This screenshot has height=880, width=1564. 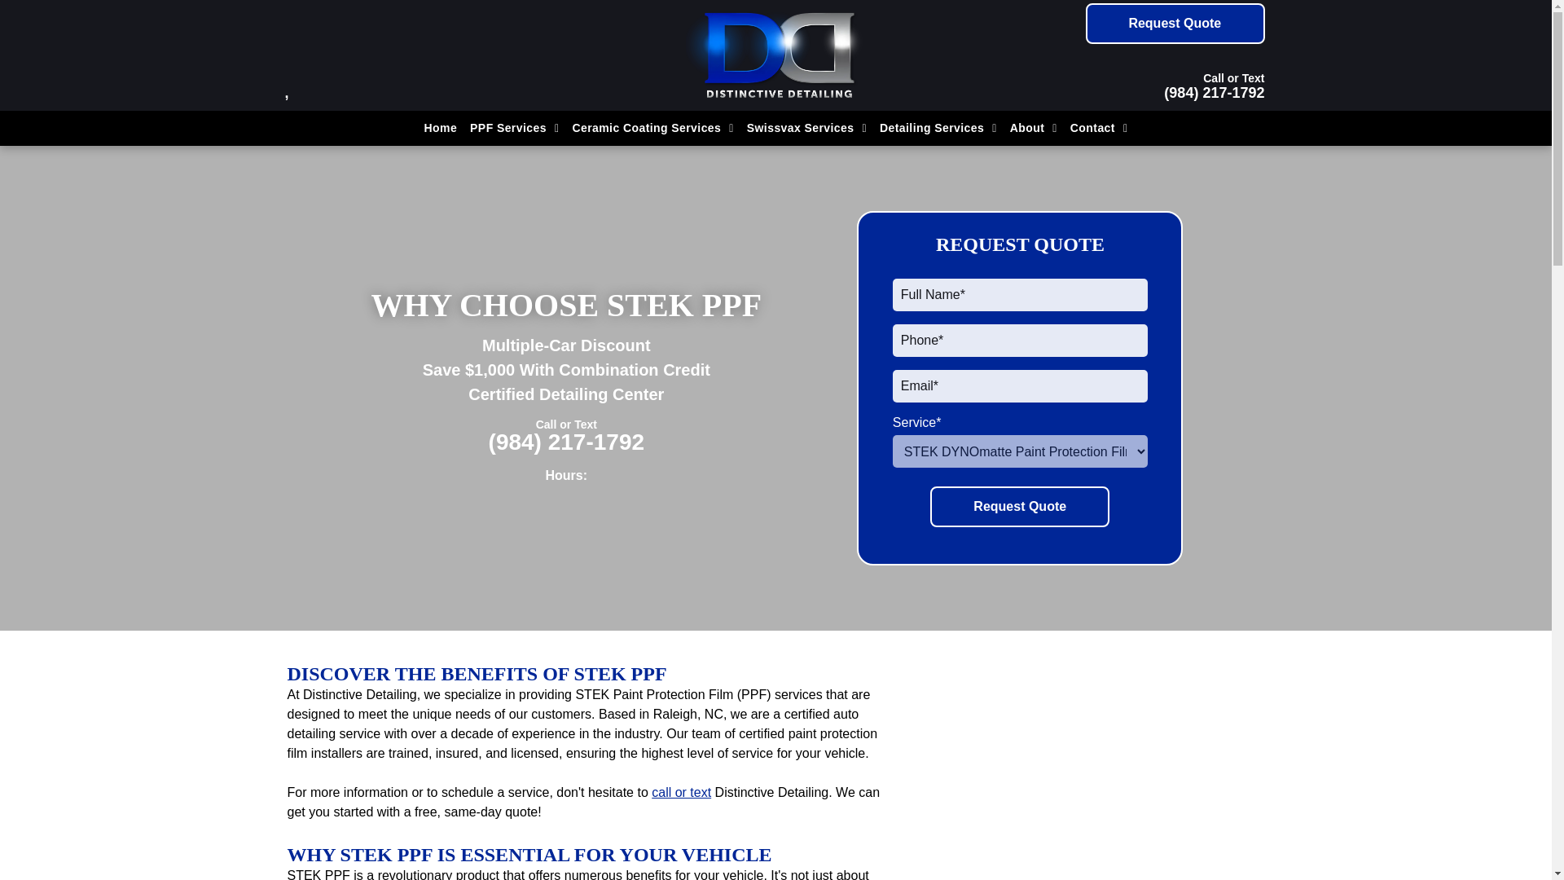 What do you see at coordinates (806, 127) in the screenshot?
I see `Swissvax Services` at bounding box center [806, 127].